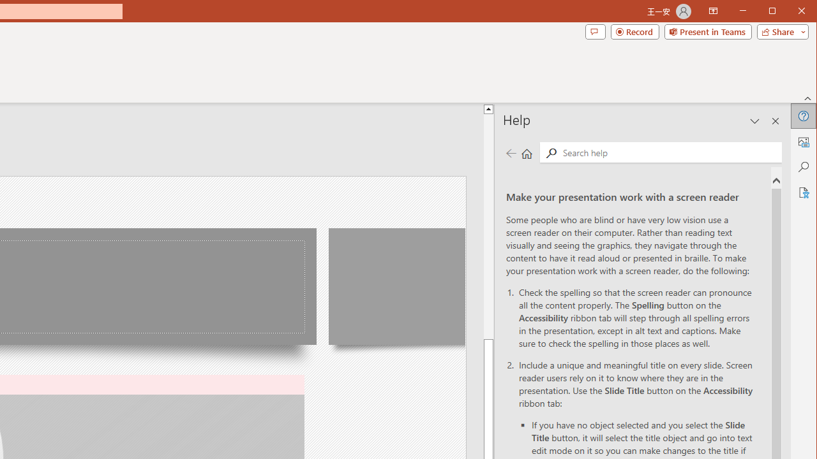 This screenshot has height=459, width=817. Describe the element at coordinates (803, 142) in the screenshot. I see `Alt Text` at that location.